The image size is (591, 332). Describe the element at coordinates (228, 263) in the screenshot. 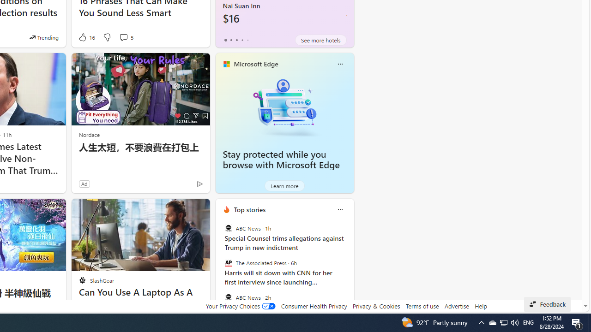

I see `The Associated Press` at that location.